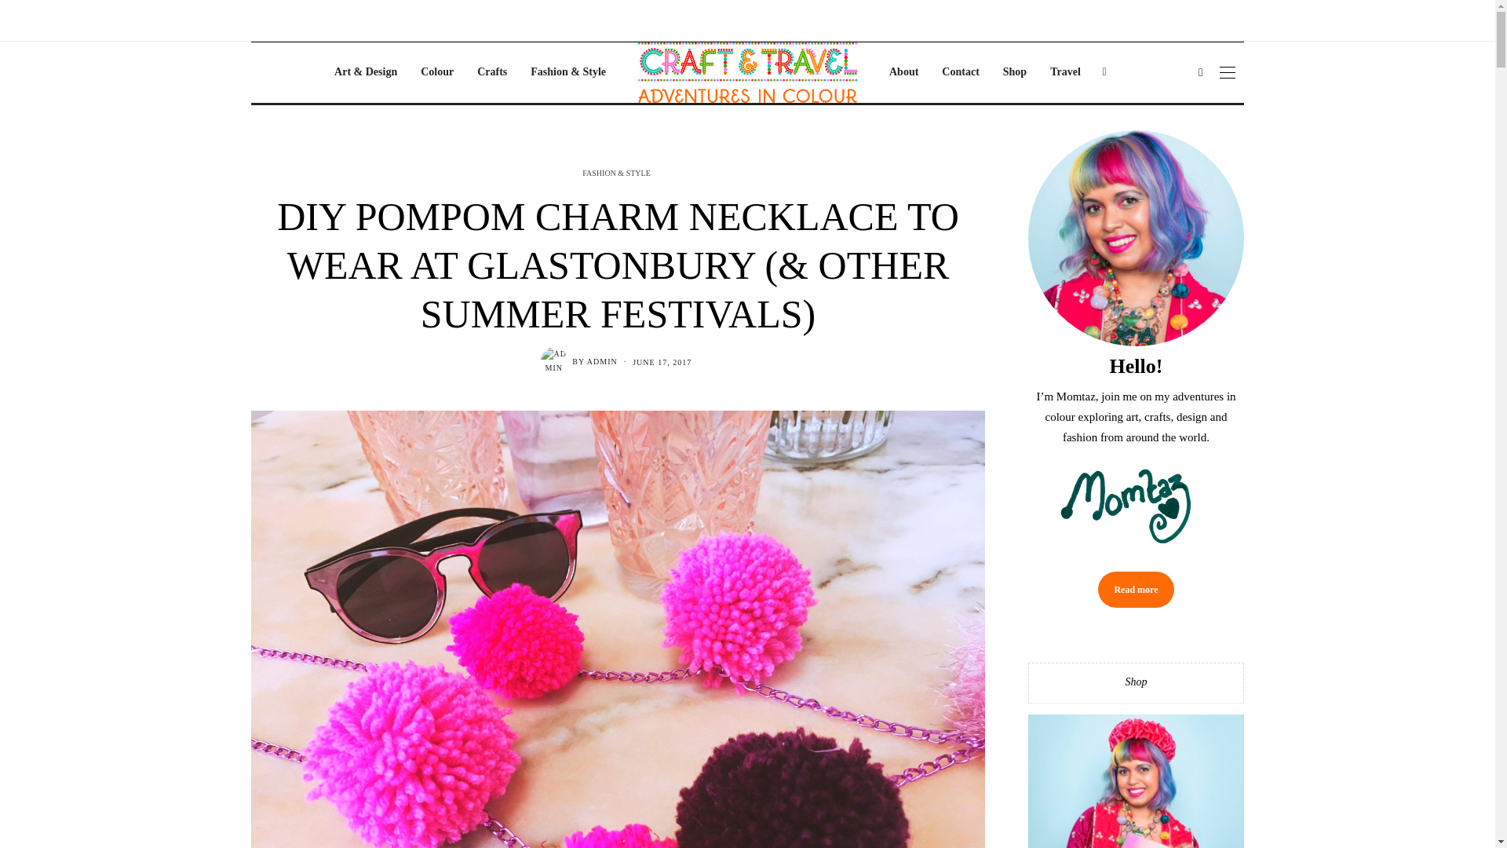  I want to click on Colour, so click(436, 72).